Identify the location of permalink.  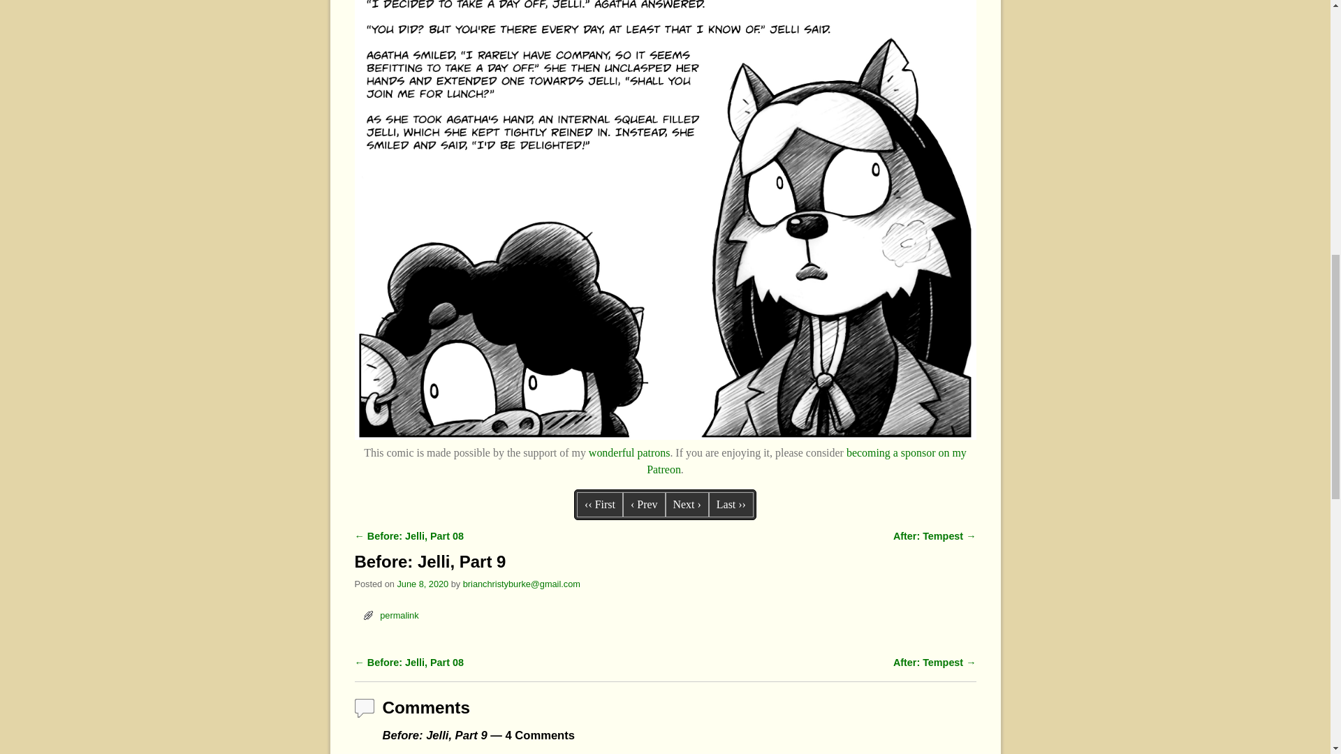
(399, 614).